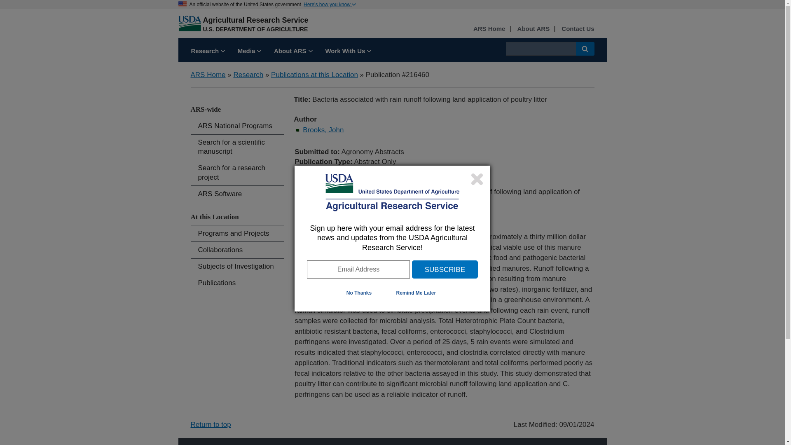 The height and width of the screenshot is (445, 791). What do you see at coordinates (330, 5) in the screenshot?
I see `Here's how you know` at bounding box center [330, 5].